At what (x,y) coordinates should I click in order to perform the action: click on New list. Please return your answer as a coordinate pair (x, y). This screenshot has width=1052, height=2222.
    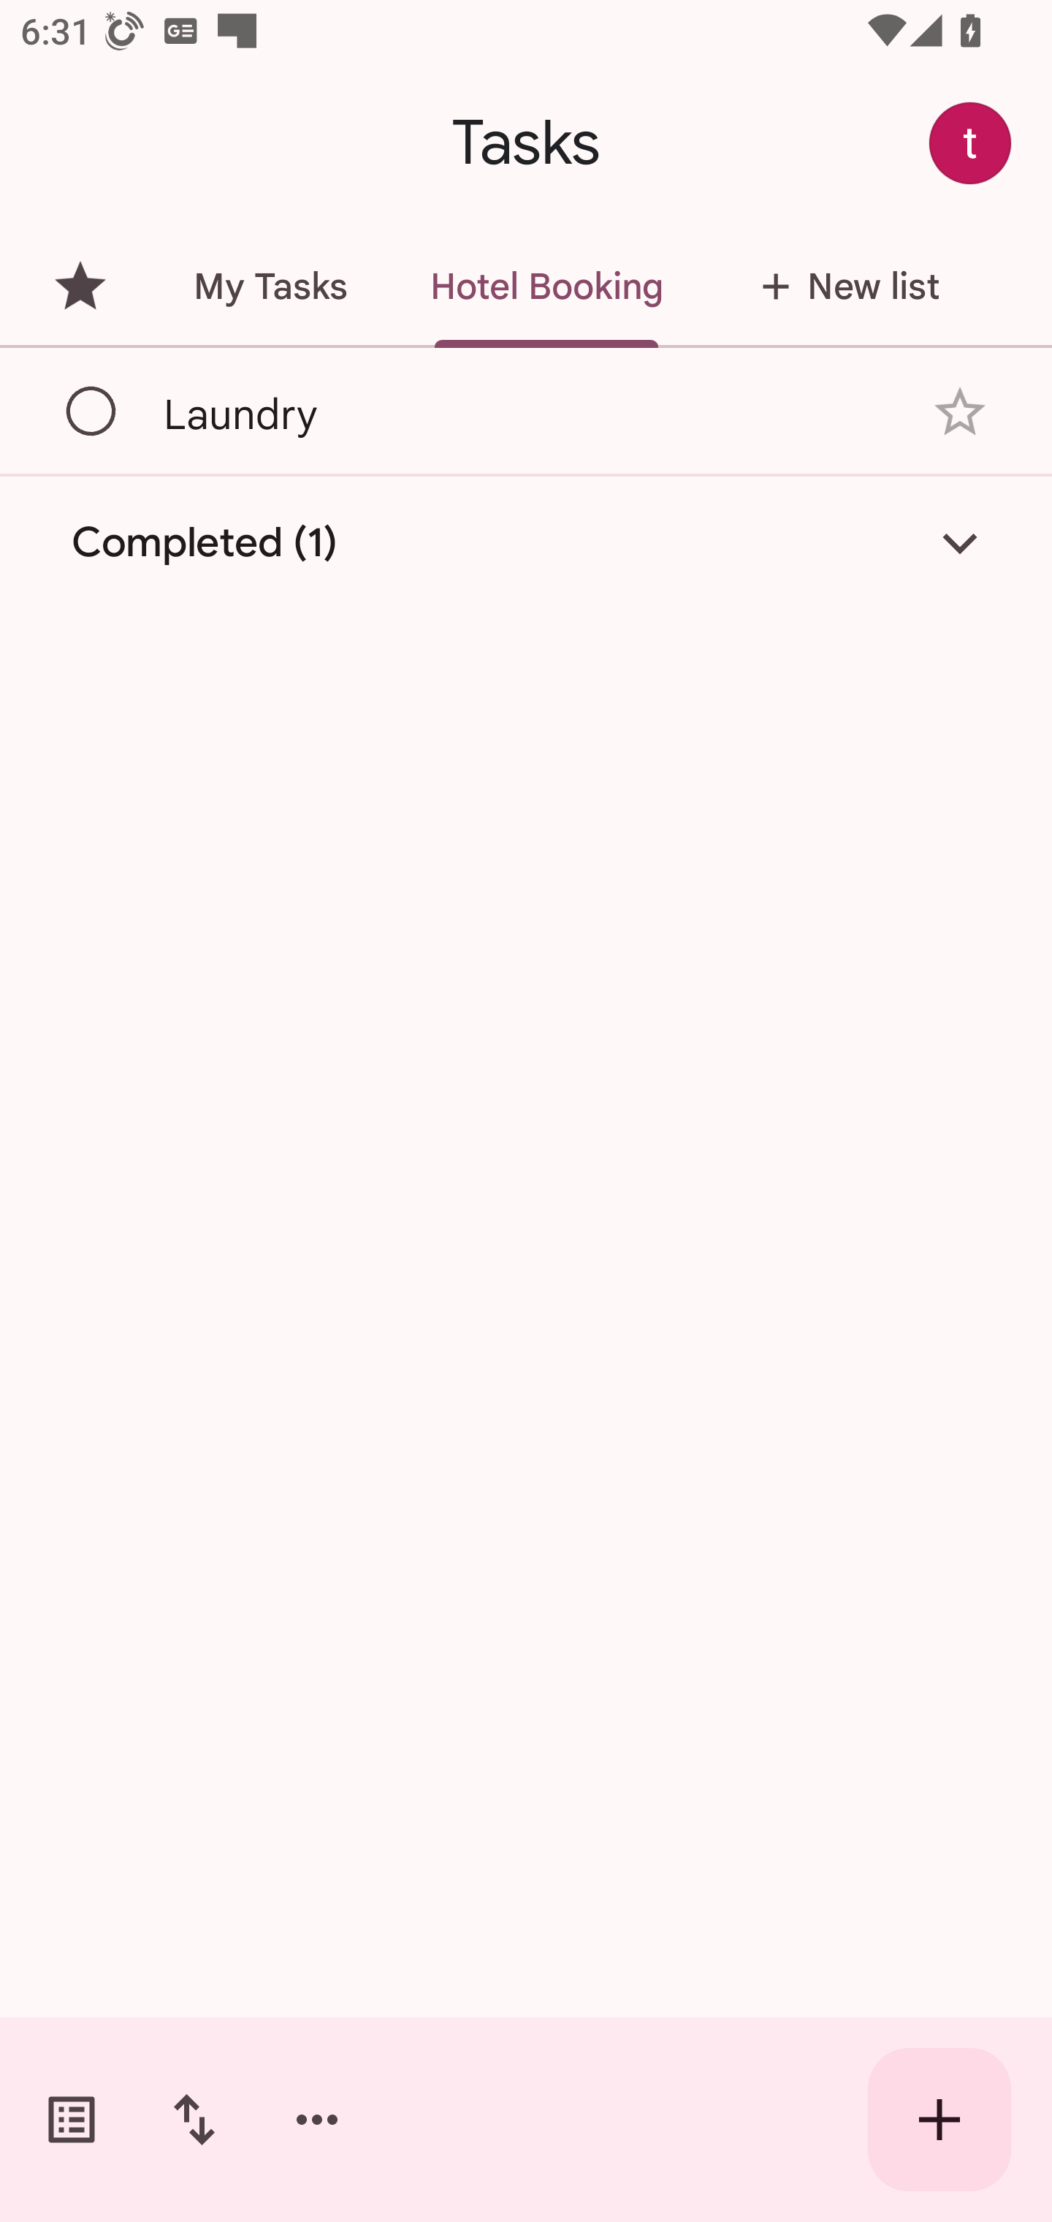
    Looking at the image, I should click on (842, 287).